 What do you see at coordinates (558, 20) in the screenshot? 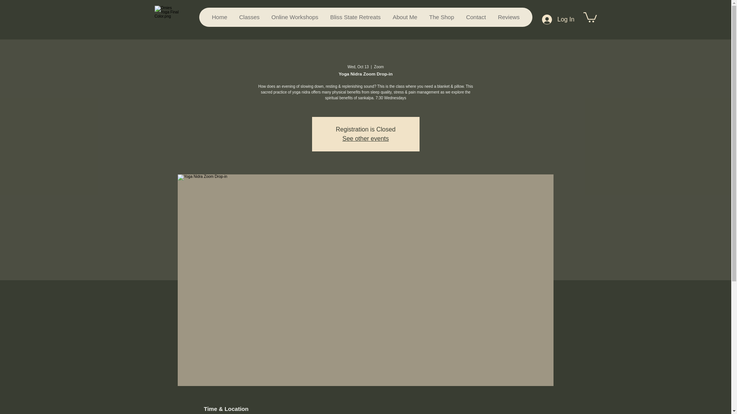
I see `Log In` at bounding box center [558, 20].